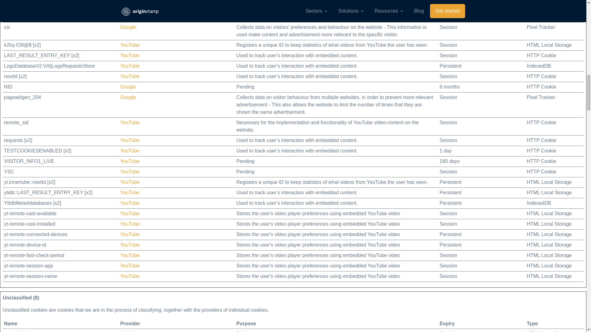  Describe the element at coordinates (130, 140) in the screenshot. I see `YouTube` at that location.